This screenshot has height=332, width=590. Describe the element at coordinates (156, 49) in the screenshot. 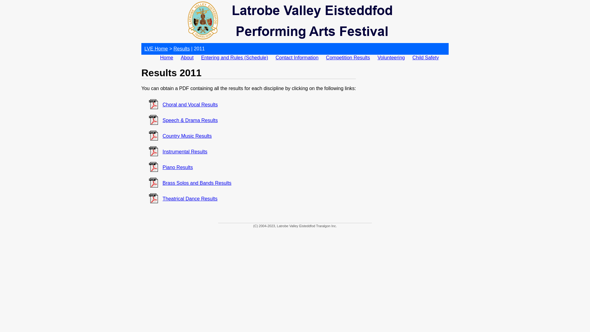

I see `LVE Home` at that location.